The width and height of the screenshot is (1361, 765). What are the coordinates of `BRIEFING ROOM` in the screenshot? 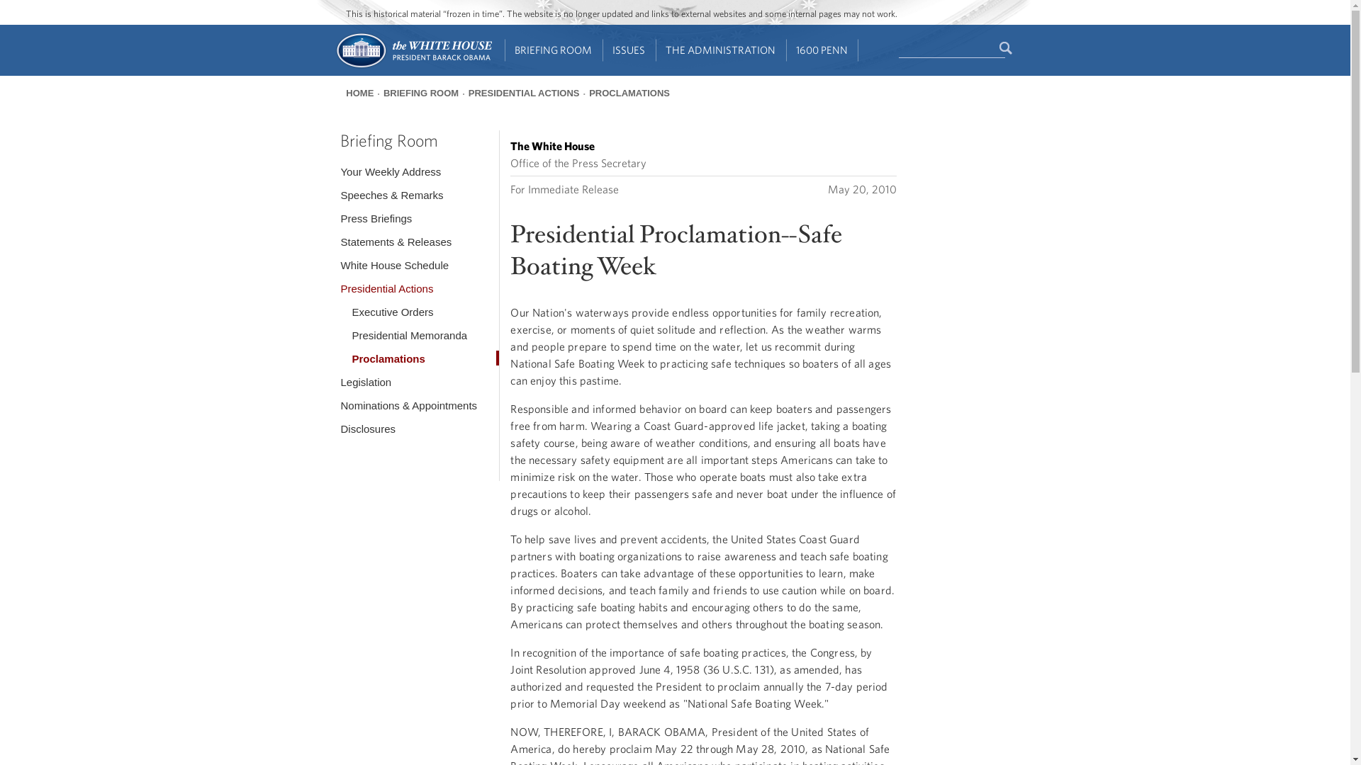 It's located at (554, 50).